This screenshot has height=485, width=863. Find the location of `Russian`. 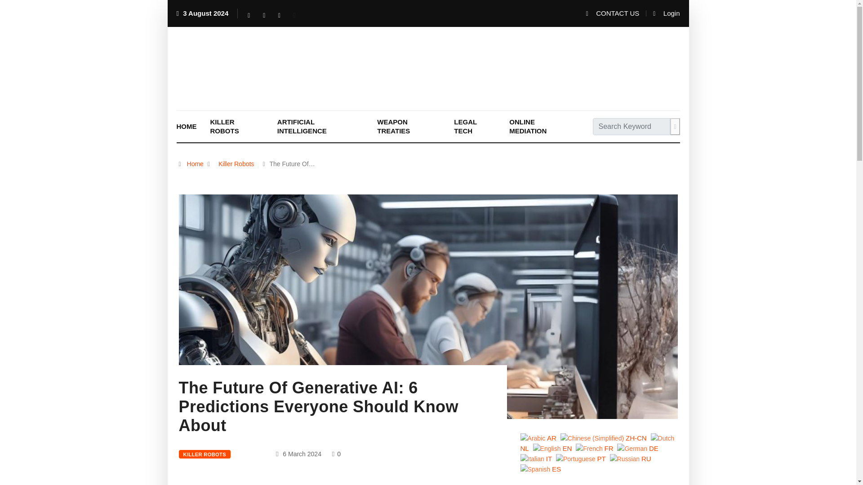

Russian is located at coordinates (632, 459).